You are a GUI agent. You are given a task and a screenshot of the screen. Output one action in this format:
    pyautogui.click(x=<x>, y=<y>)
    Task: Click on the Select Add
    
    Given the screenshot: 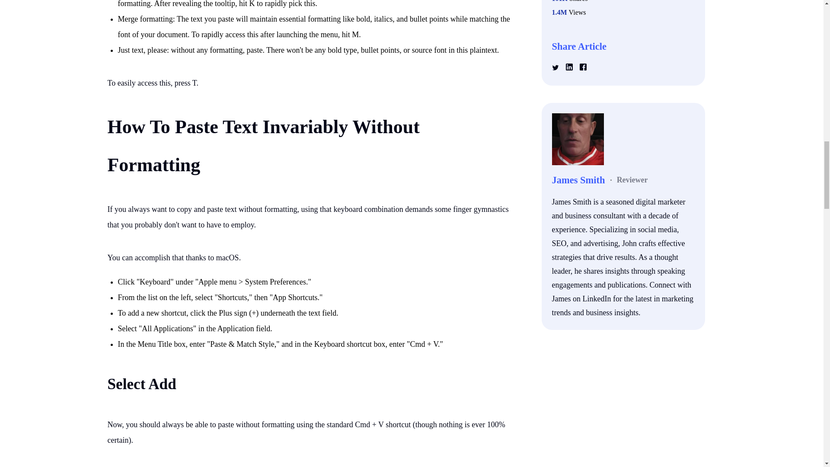 What is the action you would take?
    pyautogui.click(x=141, y=384)
    